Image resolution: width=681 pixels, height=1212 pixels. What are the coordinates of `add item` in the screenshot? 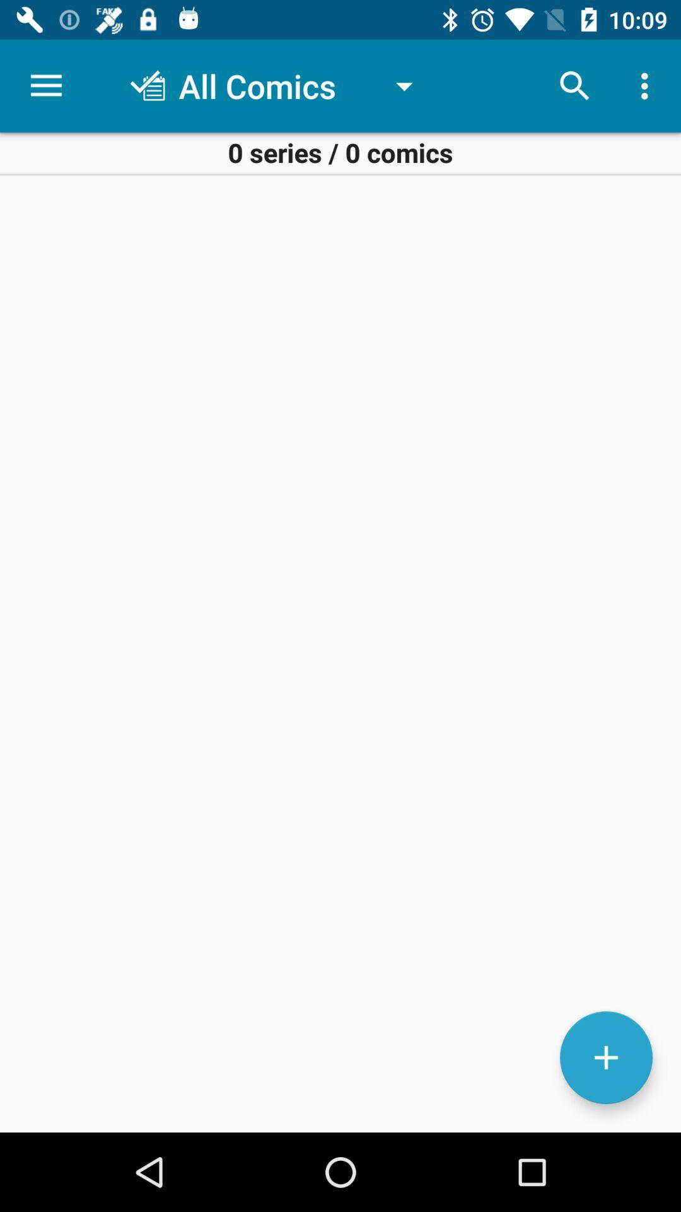 It's located at (607, 1058).